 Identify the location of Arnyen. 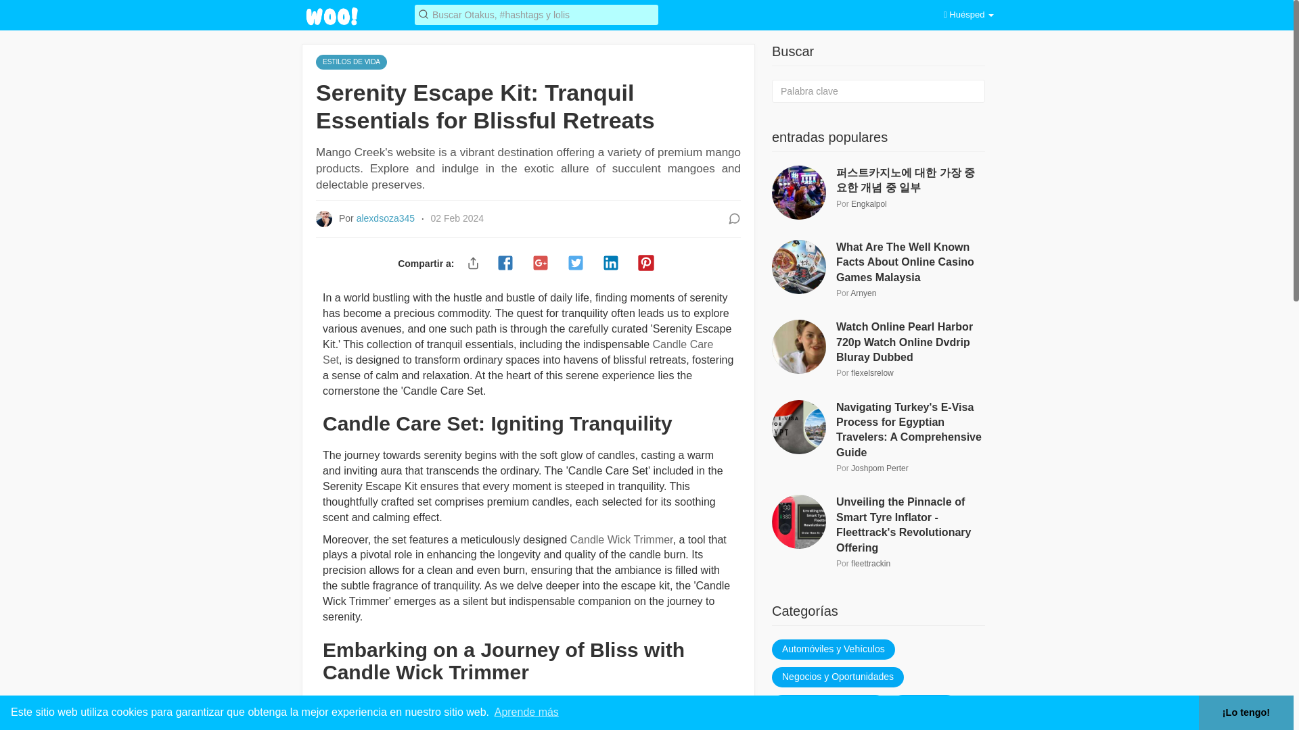
(863, 293).